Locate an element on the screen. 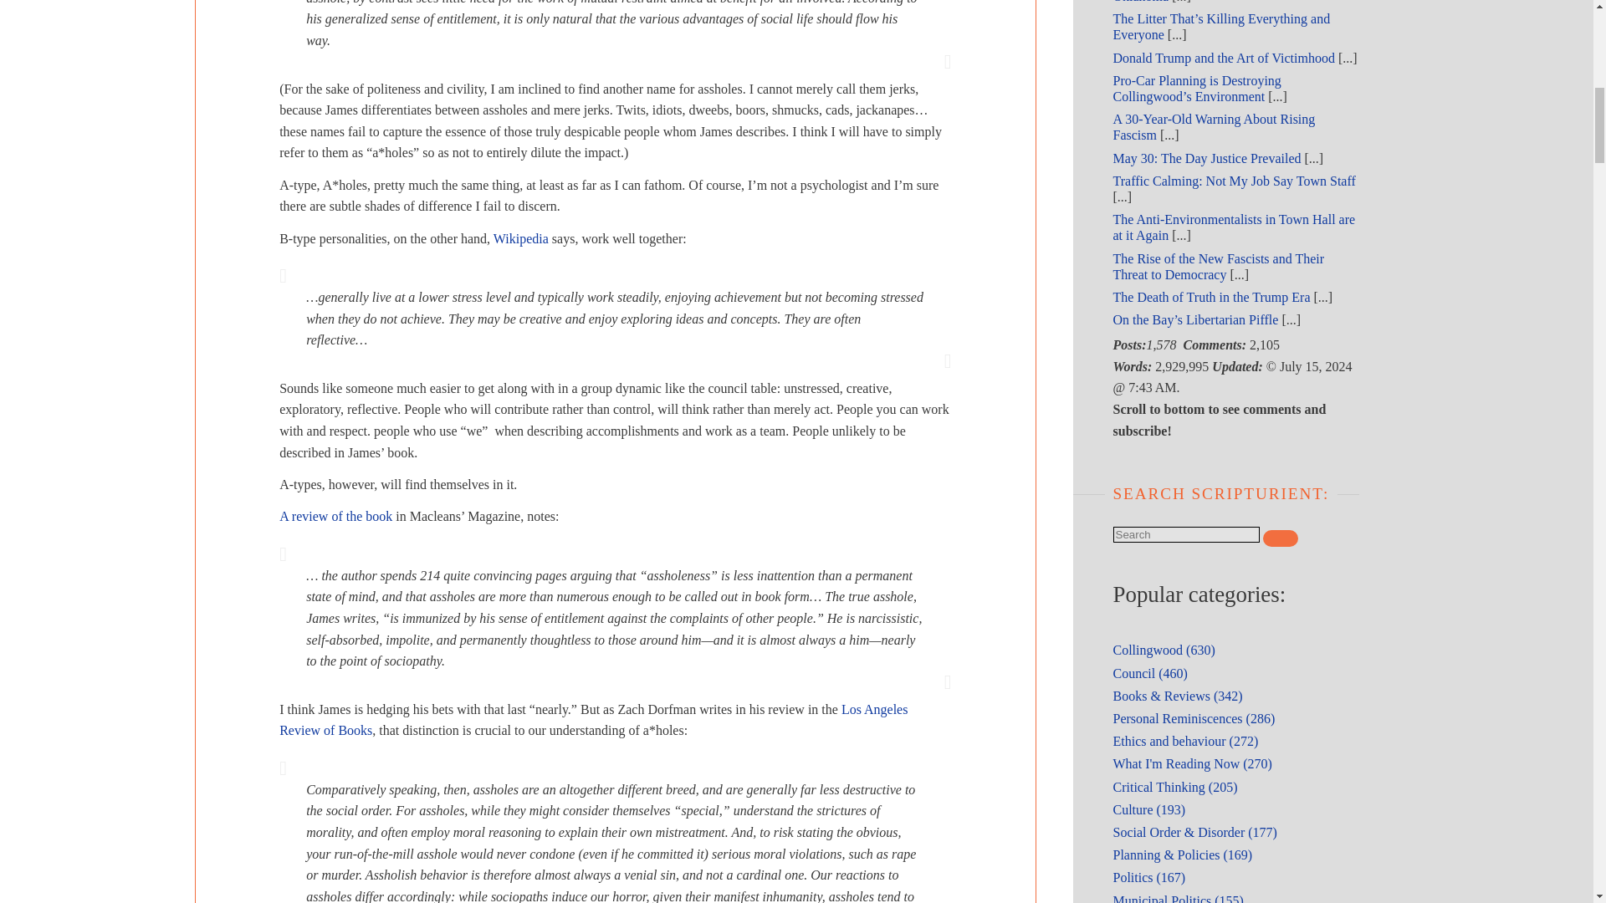 This screenshot has height=903, width=1606. May 30: The Day Justice Prevailed is located at coordinates (1206, 158).